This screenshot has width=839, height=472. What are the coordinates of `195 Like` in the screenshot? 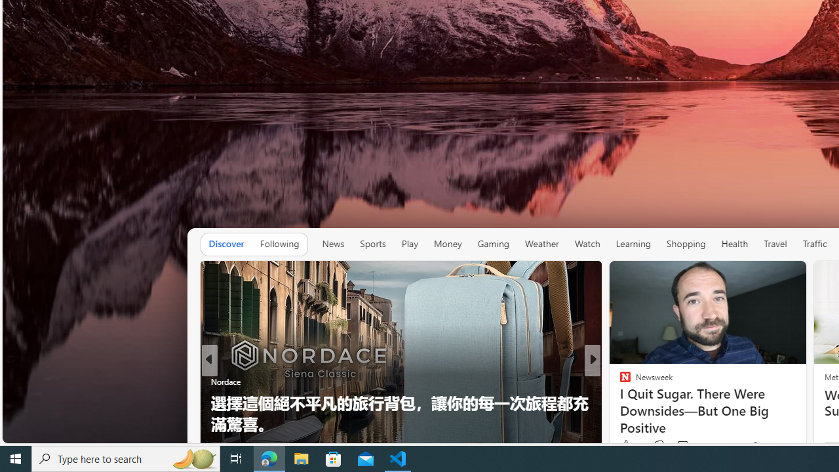 It's located at (629, 446).